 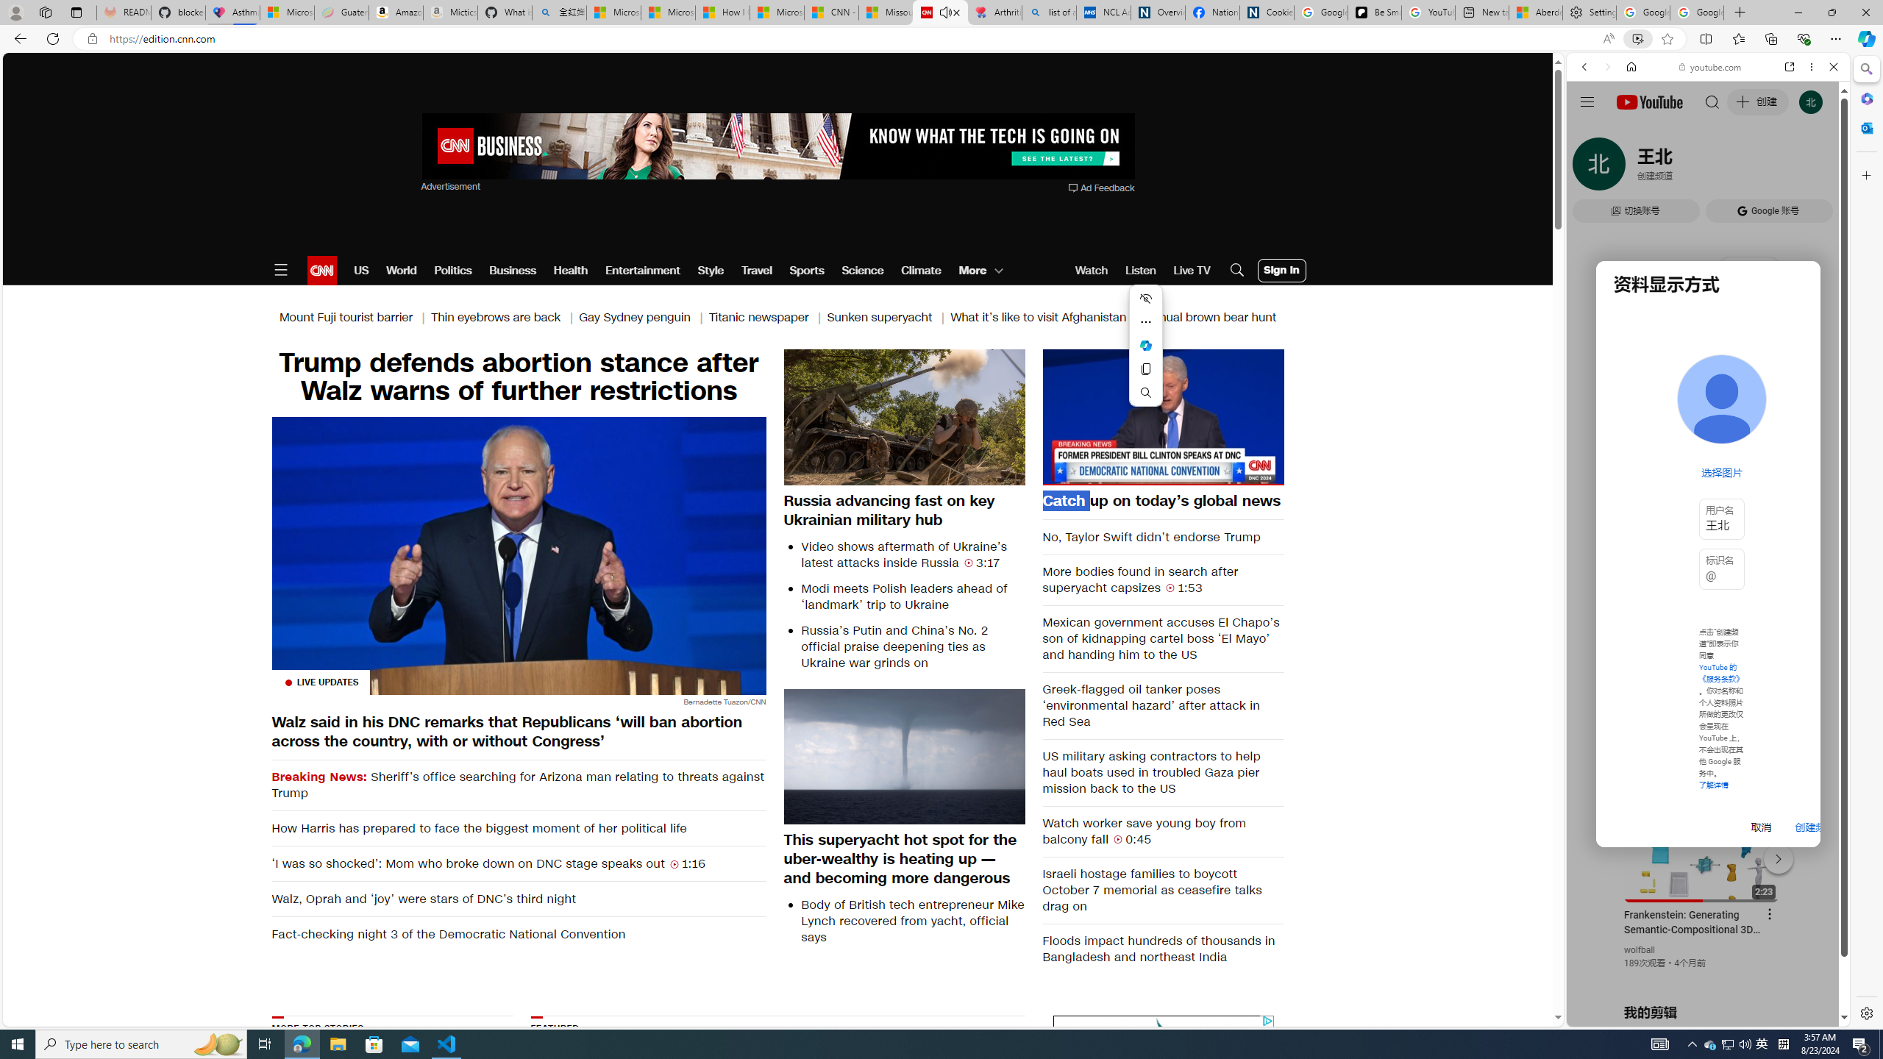 I want to click on US, so click(x=361, y=271).